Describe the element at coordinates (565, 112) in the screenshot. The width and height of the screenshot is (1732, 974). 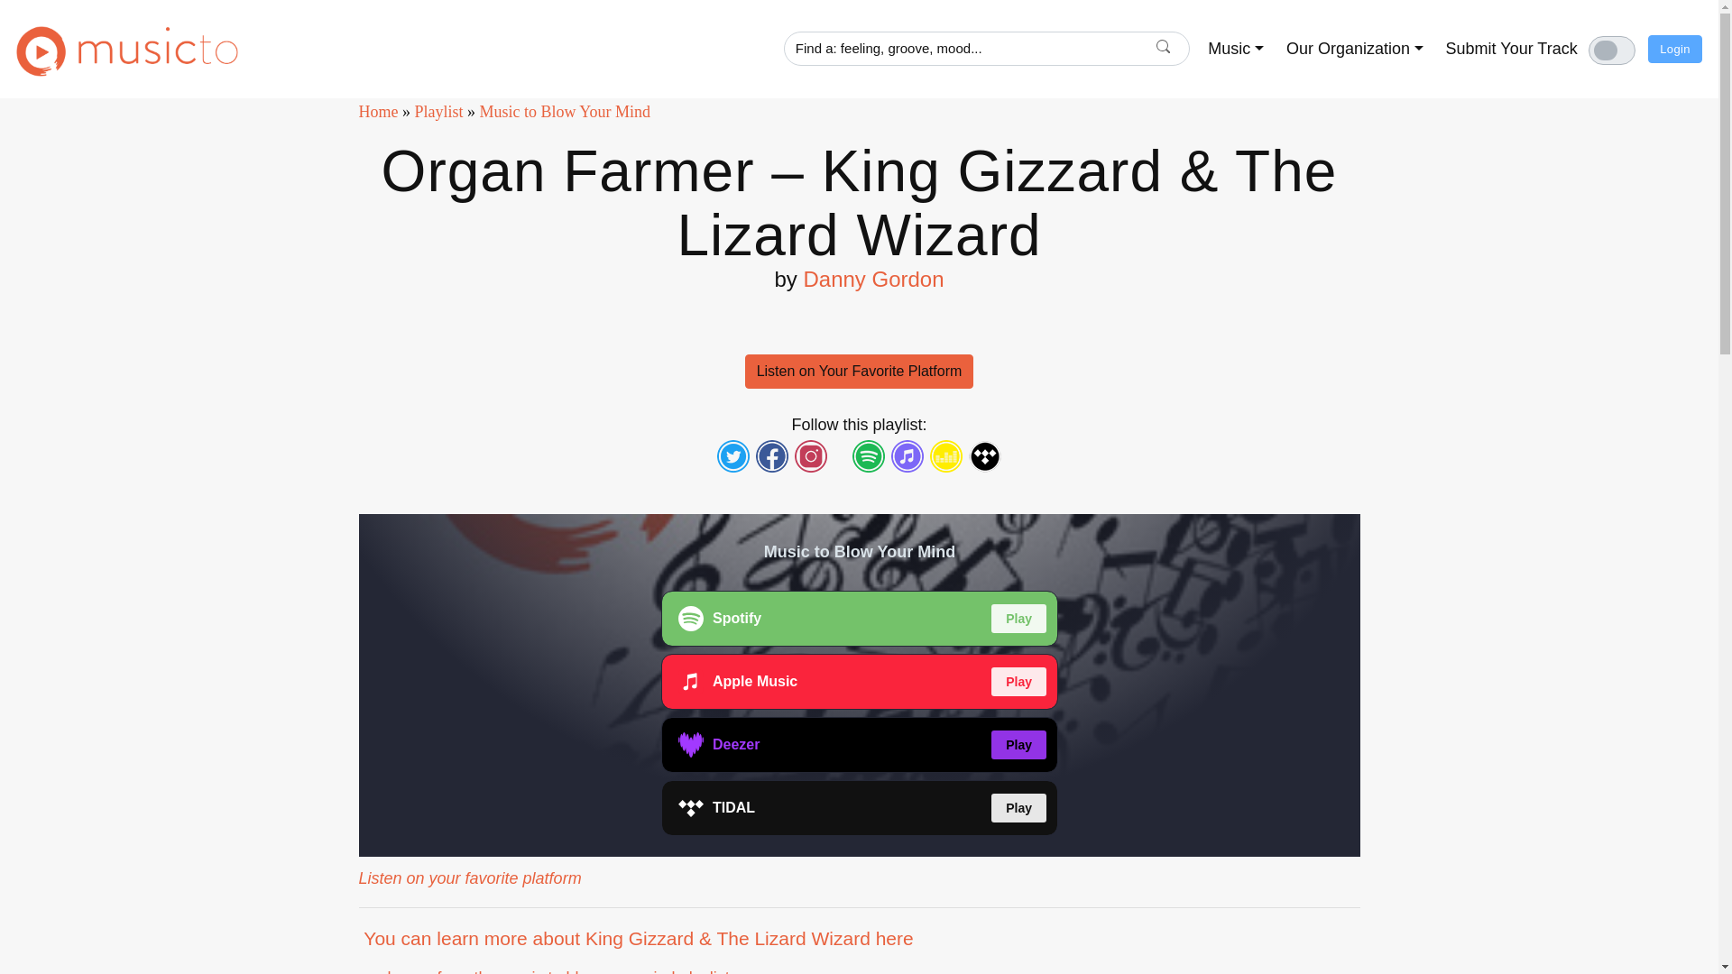
I see `Music to Blow Your Mind` at that location.